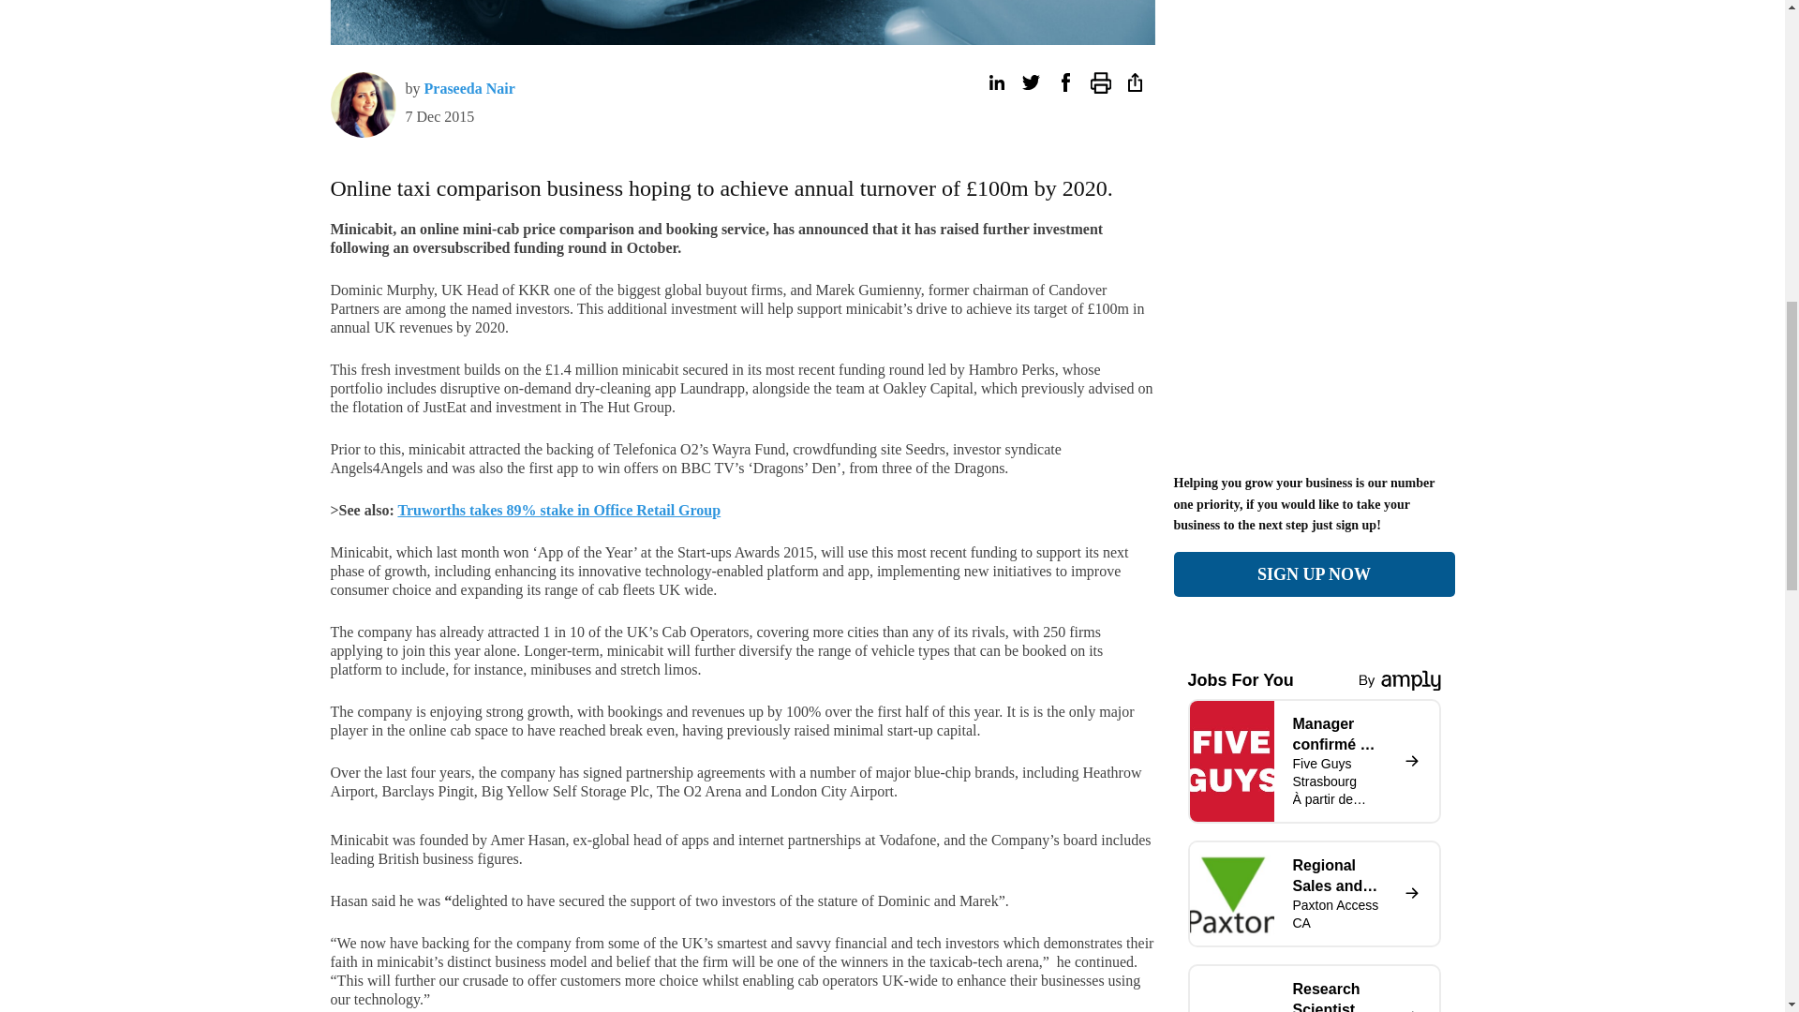 The image size is (1799, 1012). Describe the element at coordinates (1544, 6) in the screenshot. I see `3rd party ad content` at that location.